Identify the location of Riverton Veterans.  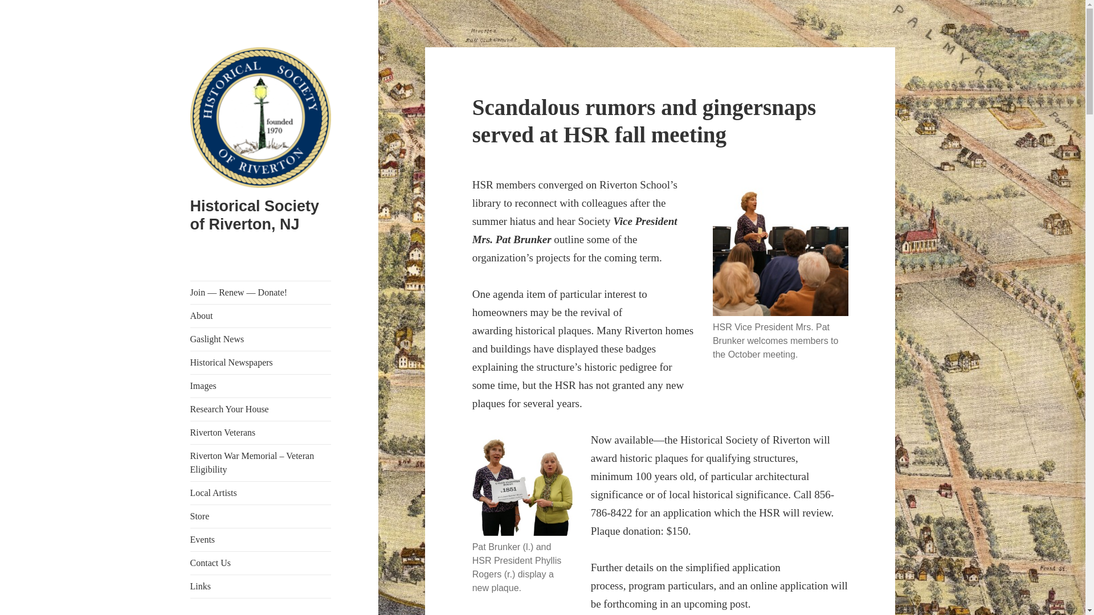
(261, 432).